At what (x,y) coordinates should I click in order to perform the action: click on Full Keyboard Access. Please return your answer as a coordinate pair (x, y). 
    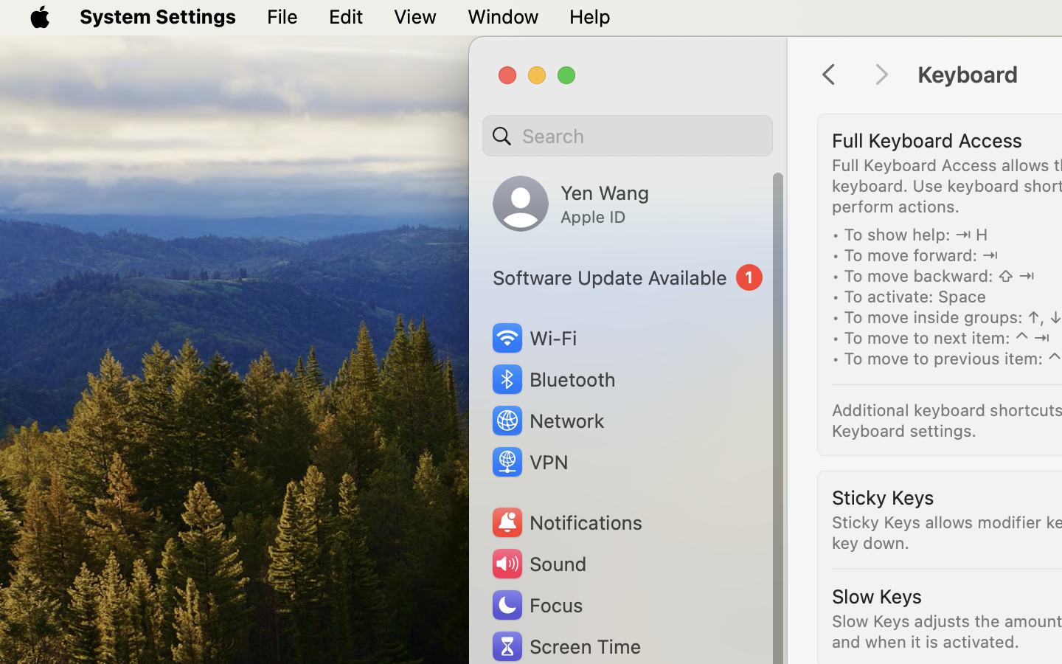
    Looking at the image, I should click on (927, 140).